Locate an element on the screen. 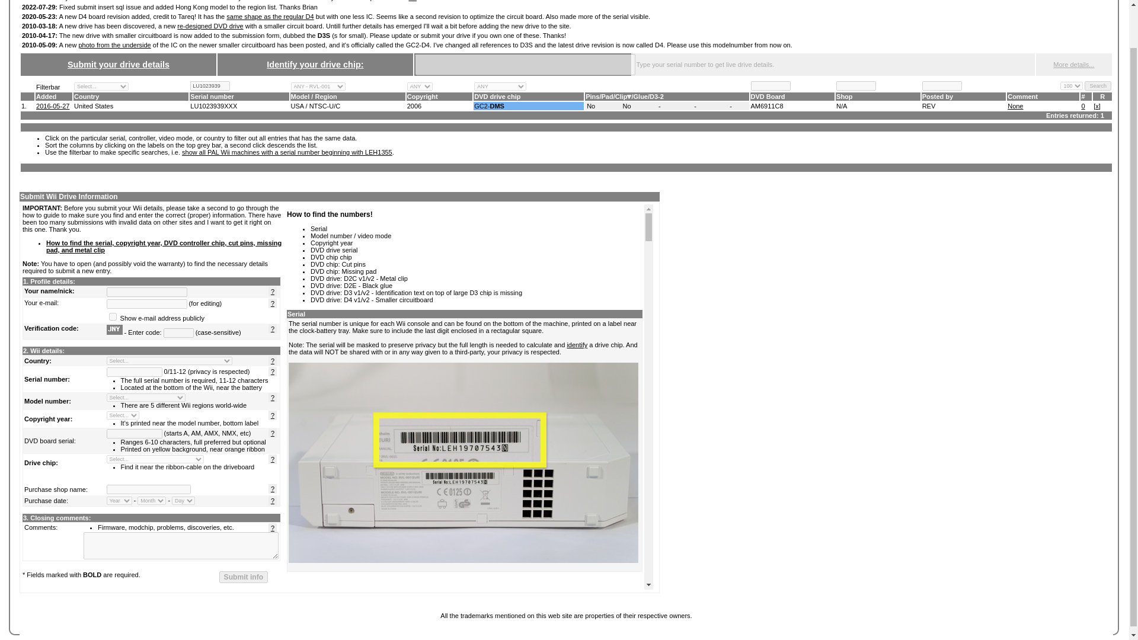 This screenshot has height=640, width=1138. Country is located at coordinates (87, 96).